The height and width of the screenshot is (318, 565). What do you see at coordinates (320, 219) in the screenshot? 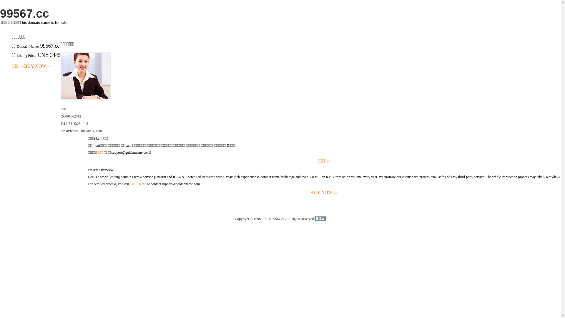
I see `51La` at bounding box center [320, 219].